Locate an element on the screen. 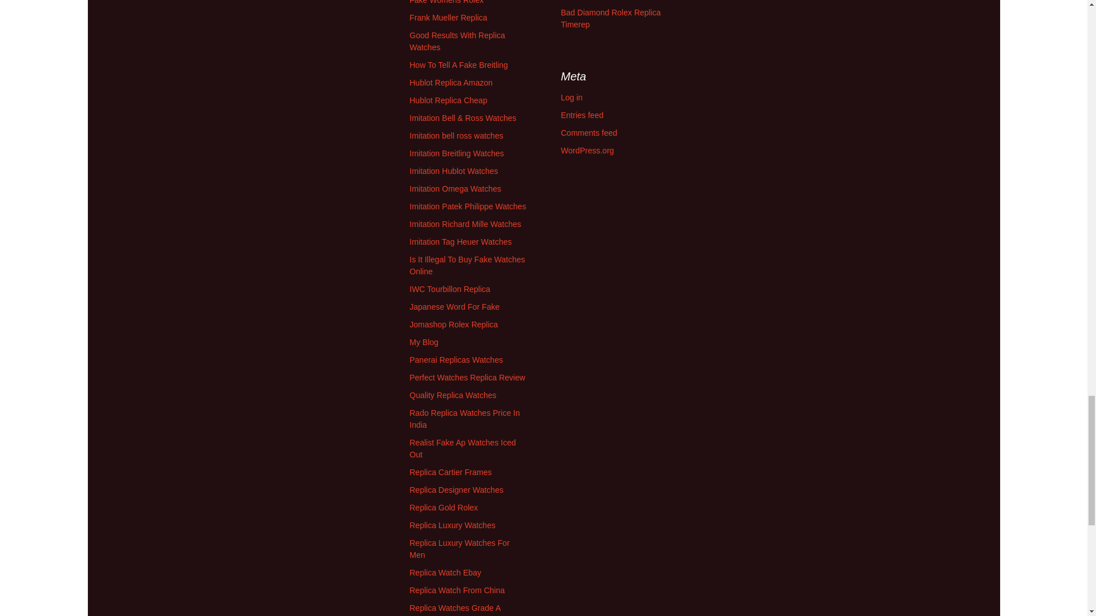  Imitation Omega Watches is located at coordinates (456, 188).